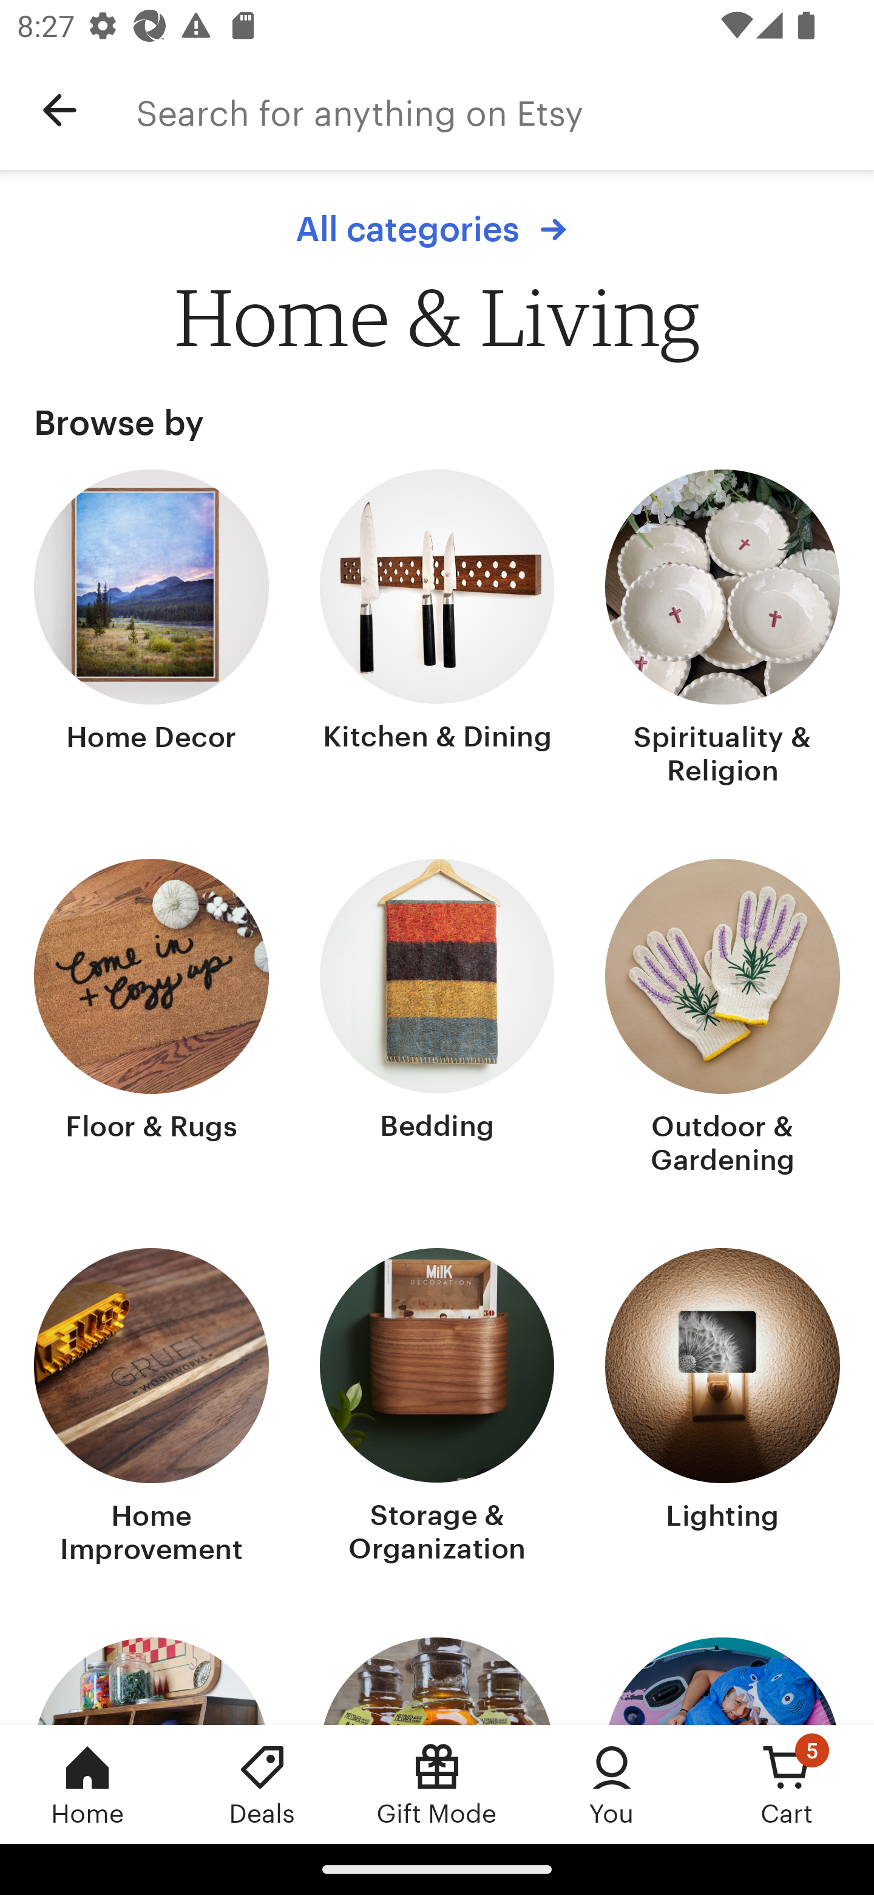  I want to click on Bedding, so click(437, 1019).